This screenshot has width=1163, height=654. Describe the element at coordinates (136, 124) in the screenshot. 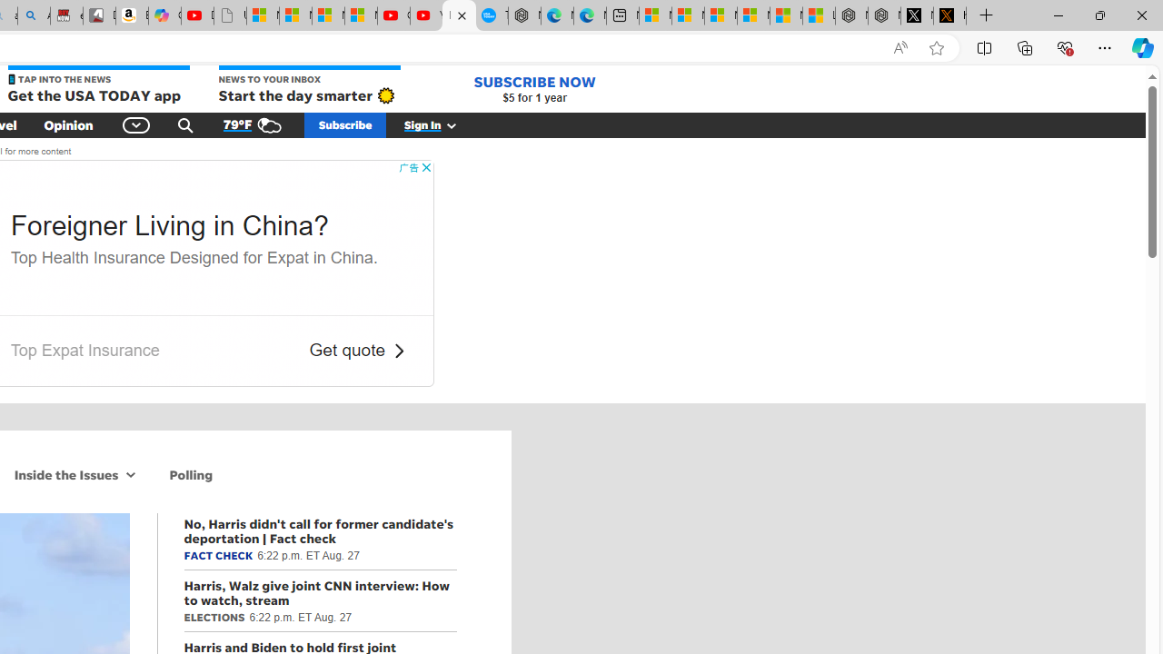

I see `Class: gnt_n_dd_bt_svg` at that location.